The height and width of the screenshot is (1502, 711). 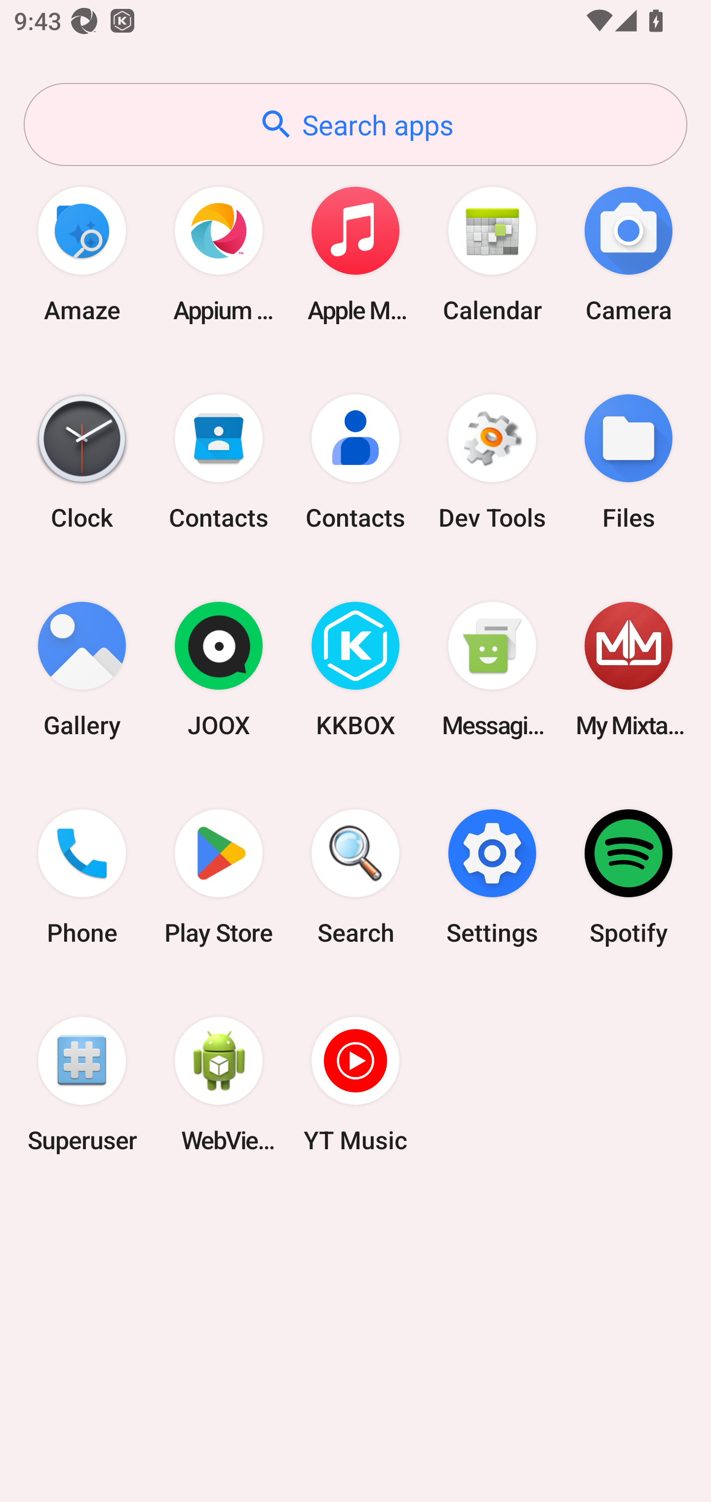 What do you see at coordinates (355, 1084) in the screenshot?
I see `YT Music` at bounding box center [355, 1084].